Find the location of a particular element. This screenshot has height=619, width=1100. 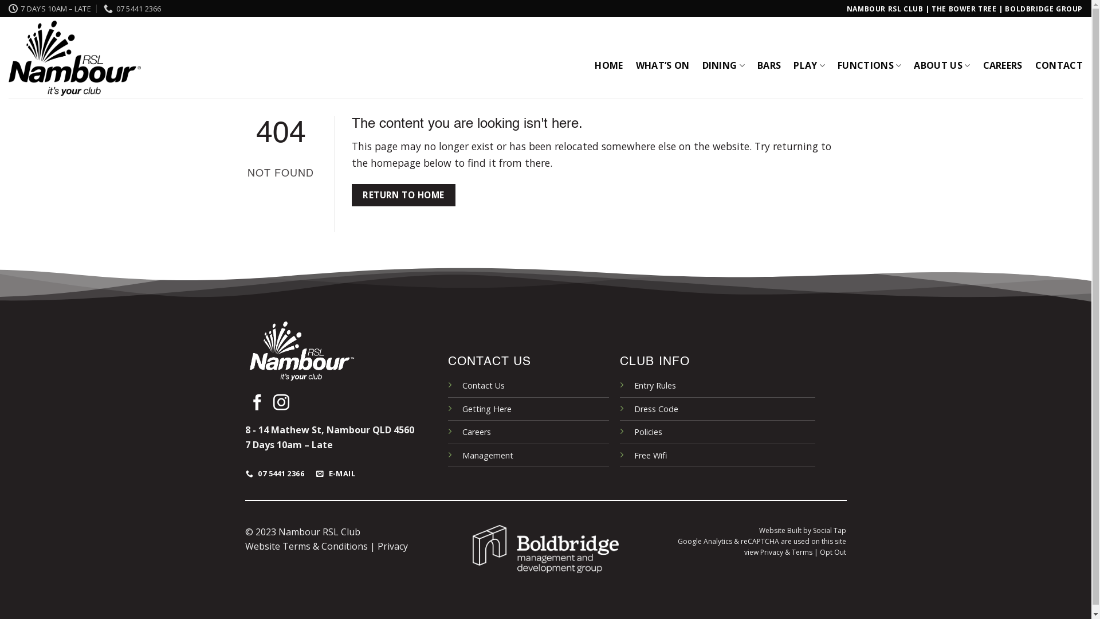

Free Wifi is located at coordinates (651, 455).